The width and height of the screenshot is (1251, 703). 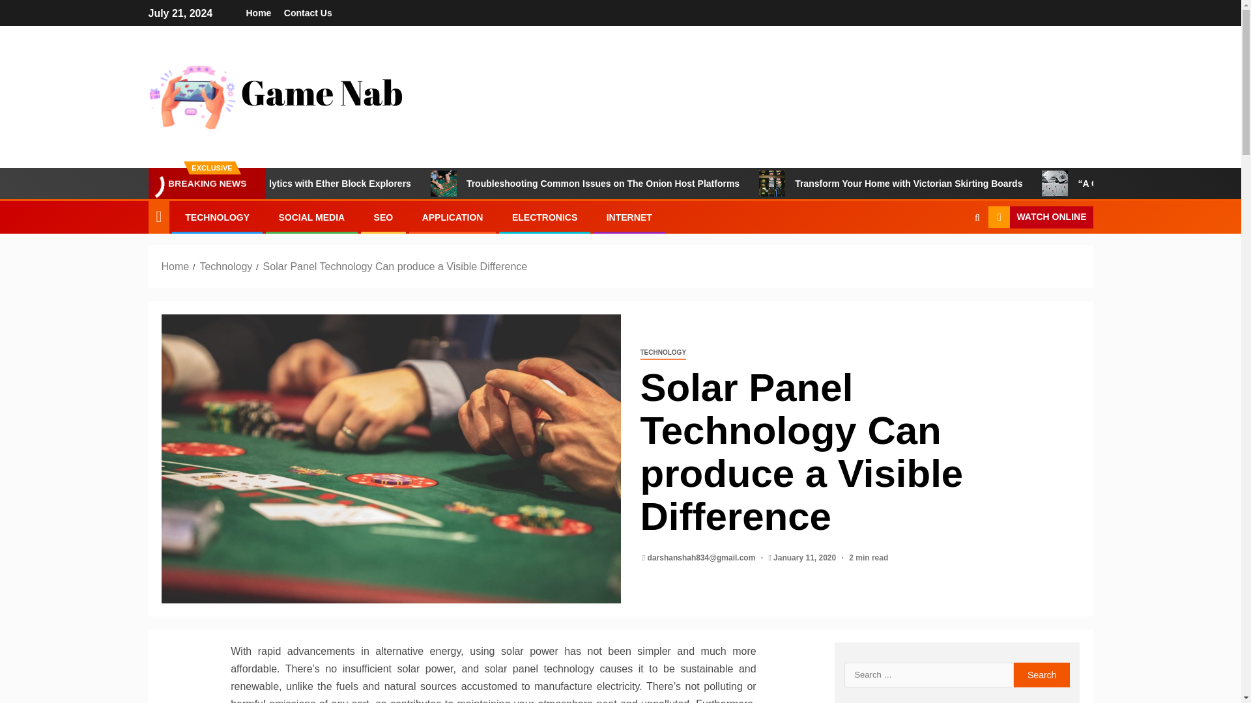 What do you see at coordinates (308, 13) in the screenshot?
I see `Contact Us` at bounding box center [308, 13].